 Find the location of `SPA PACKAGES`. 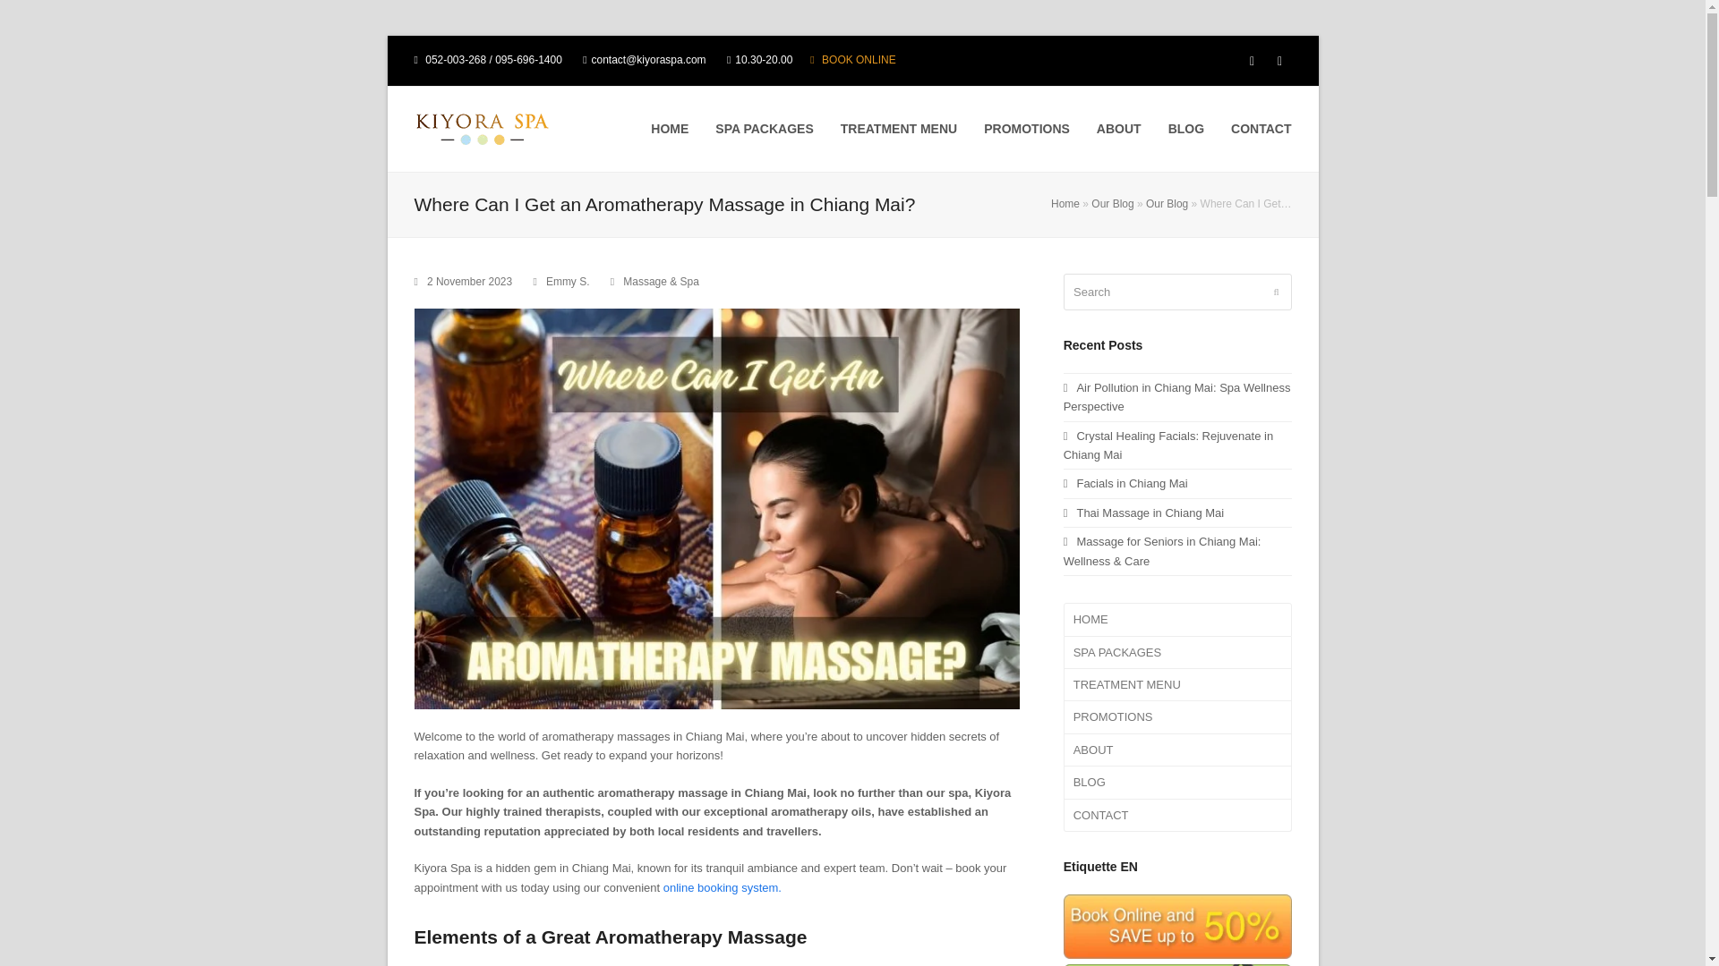

SPA PACKAGES is located at coordinates (764, 129).